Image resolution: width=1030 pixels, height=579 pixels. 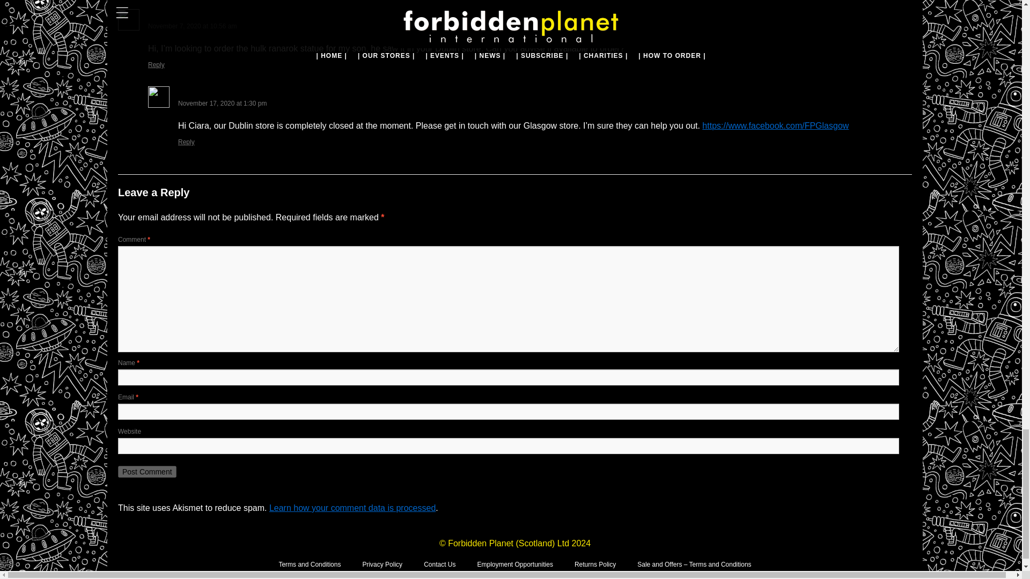 I want to click on Contact Us, so click(x=439, y=564).